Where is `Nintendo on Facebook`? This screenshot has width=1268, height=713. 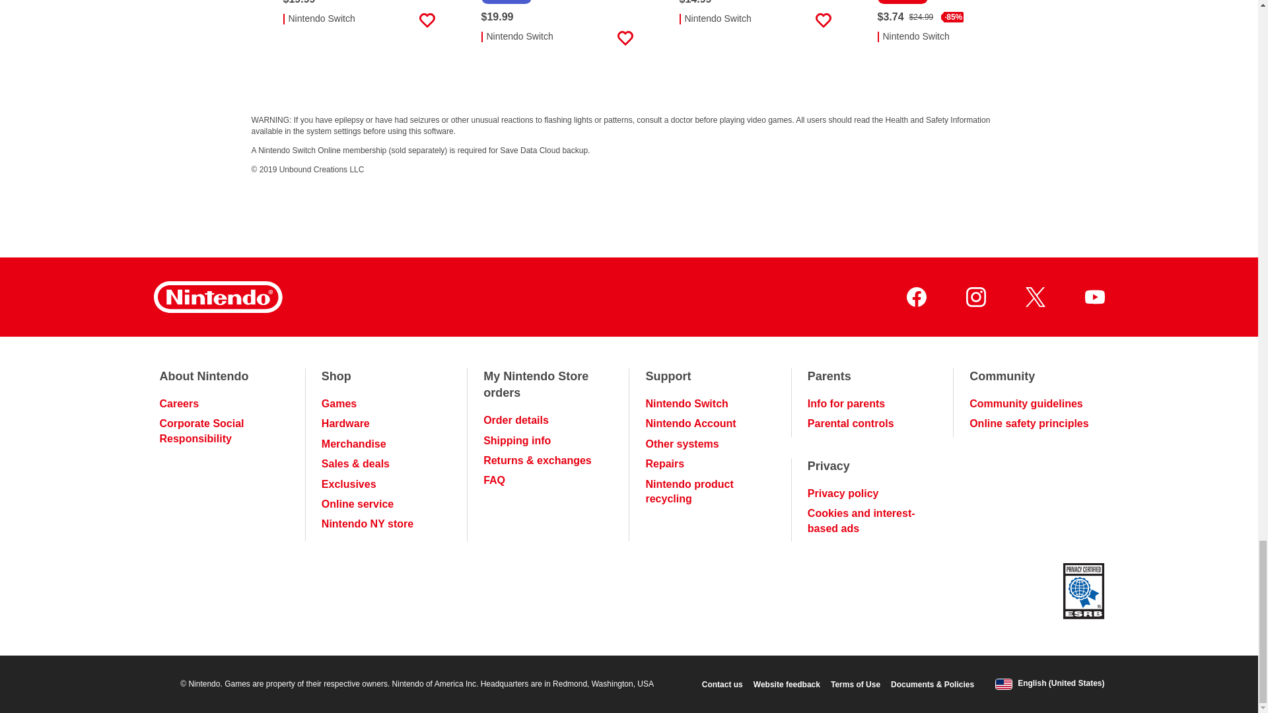
Nintendo on Facebook is located at coordinates (915, 297).